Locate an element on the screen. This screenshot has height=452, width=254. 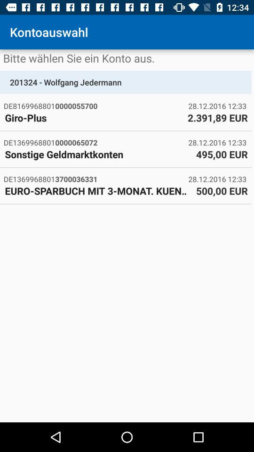
tap euro sparbuch mit item is located at coordinates (98, 191).